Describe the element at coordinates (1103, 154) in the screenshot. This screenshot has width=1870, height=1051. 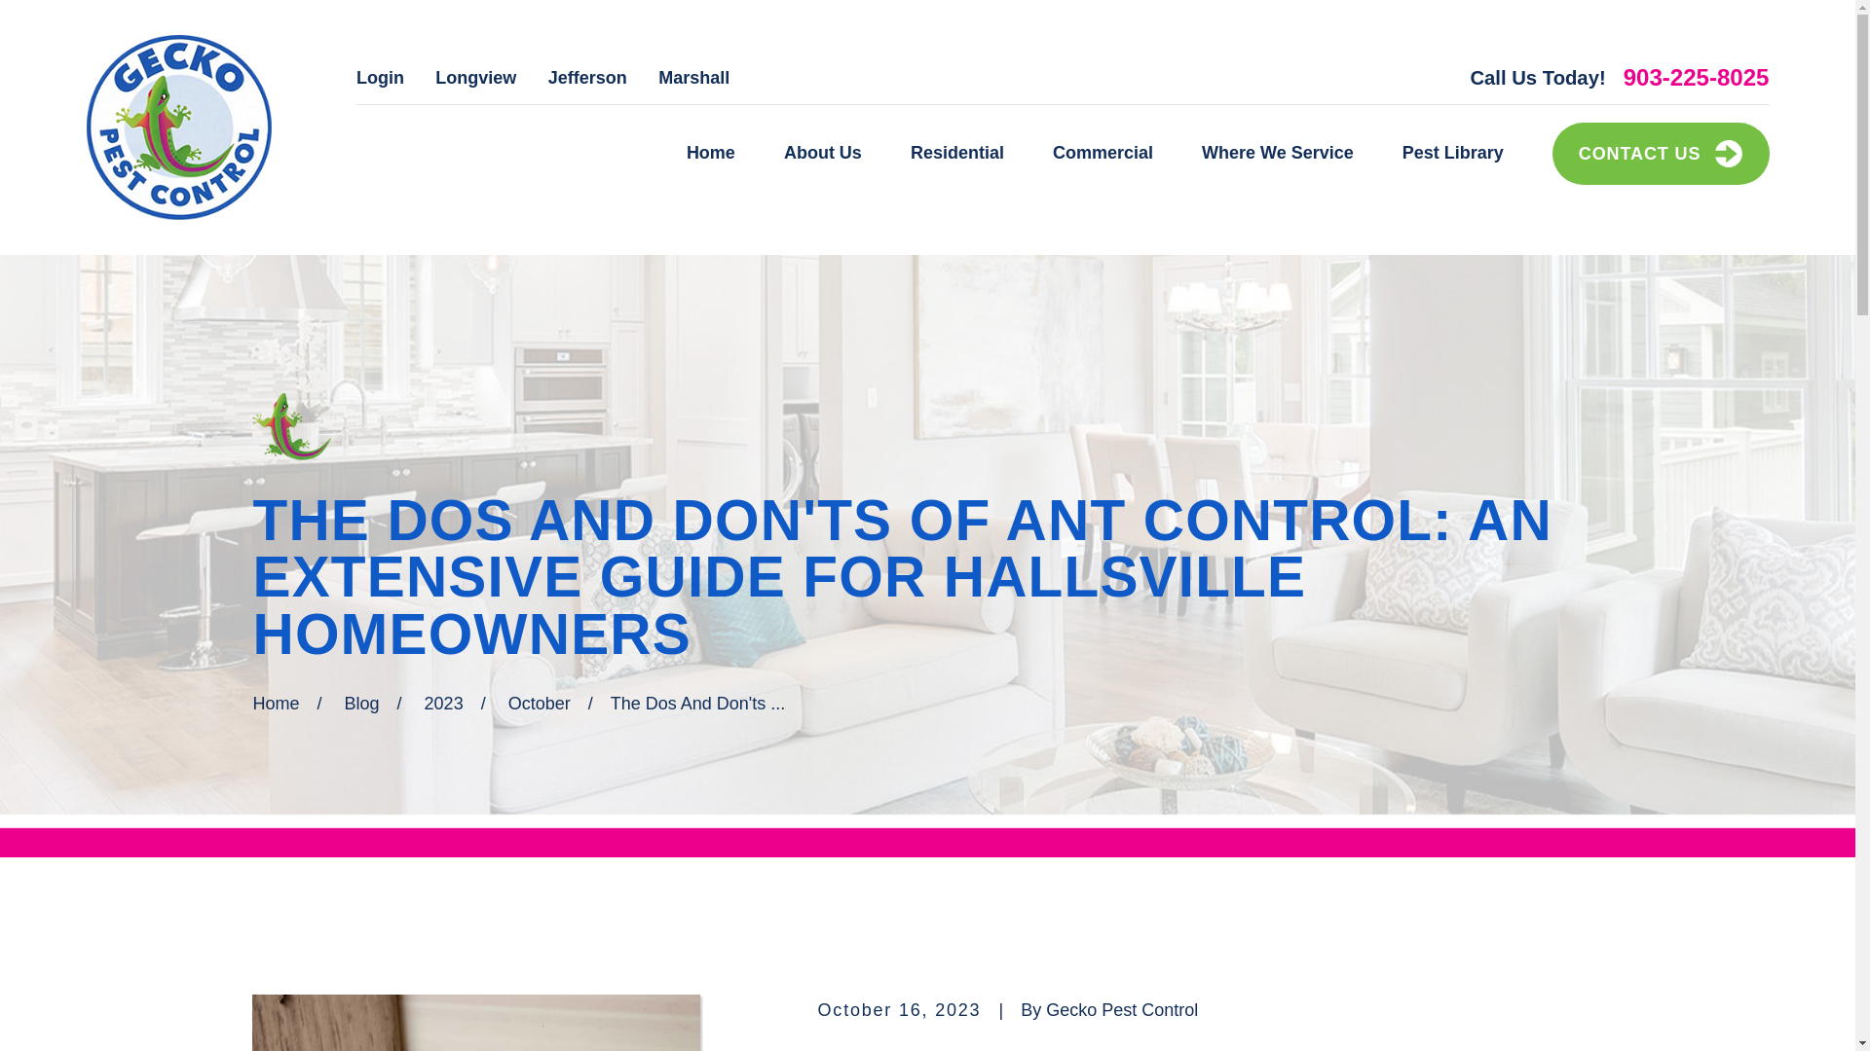
I see `Commercial` at that location.